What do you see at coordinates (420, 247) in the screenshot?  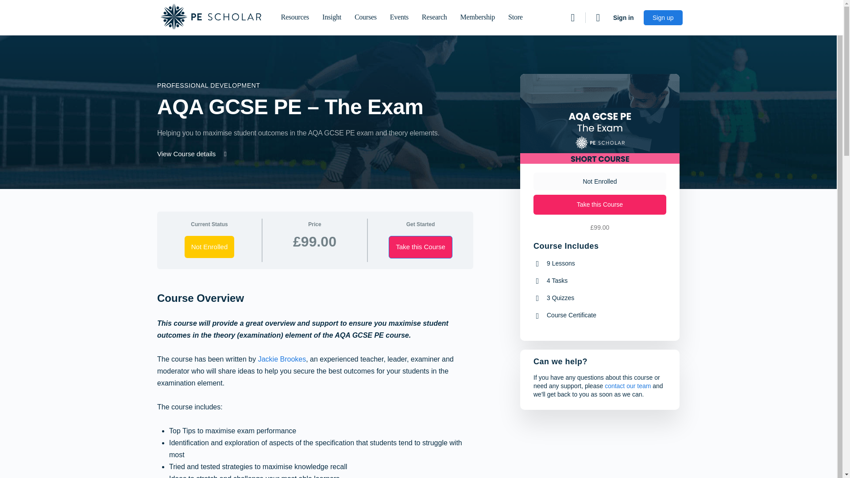 I see `Take this Course` at bounding box center [420, 247].